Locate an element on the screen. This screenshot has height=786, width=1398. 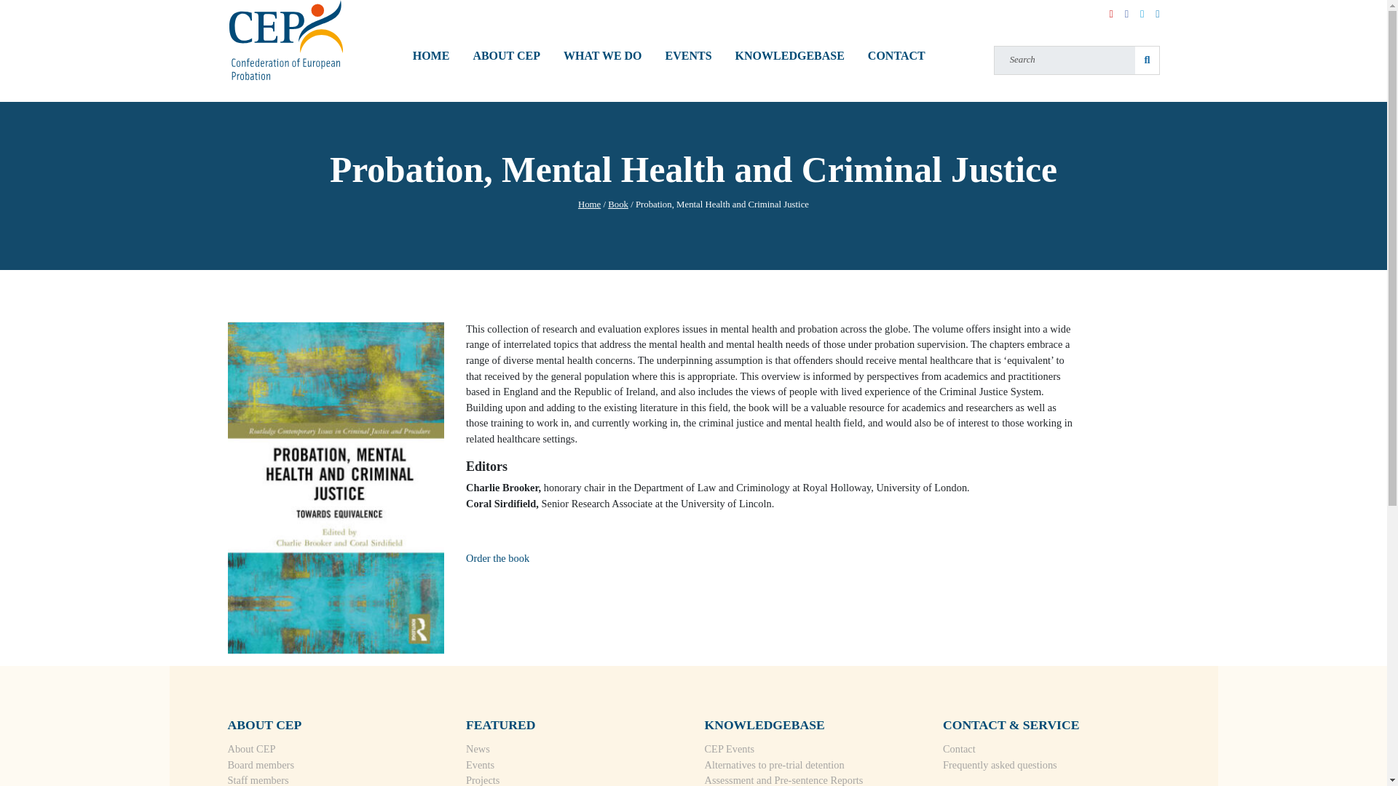
News is located at coordinates (478, 748).